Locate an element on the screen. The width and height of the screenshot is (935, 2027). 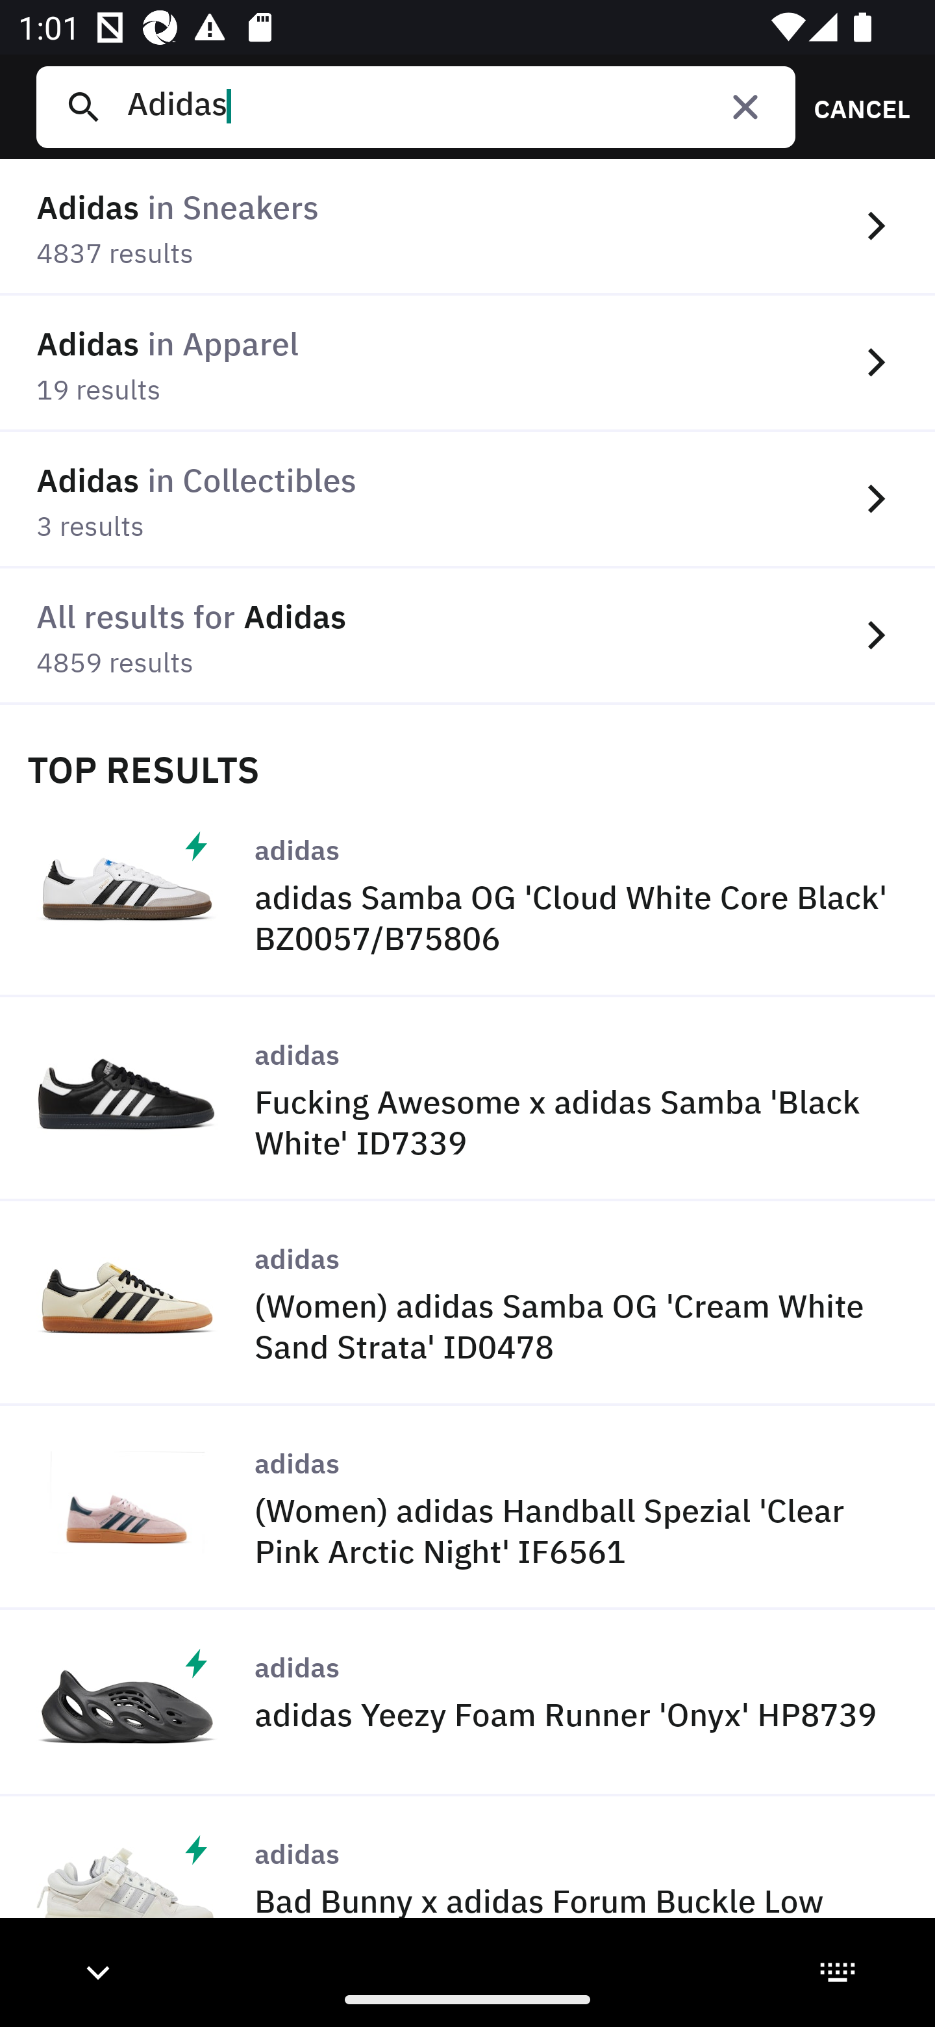
CANCEL is located at coordinates (853, 107).